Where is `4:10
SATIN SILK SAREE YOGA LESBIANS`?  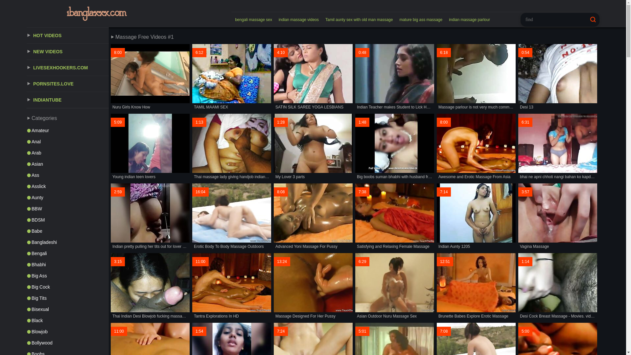 4:10
SATIN SILK SAREE YOGA LESBIANS is located at coordinates (313, 78).